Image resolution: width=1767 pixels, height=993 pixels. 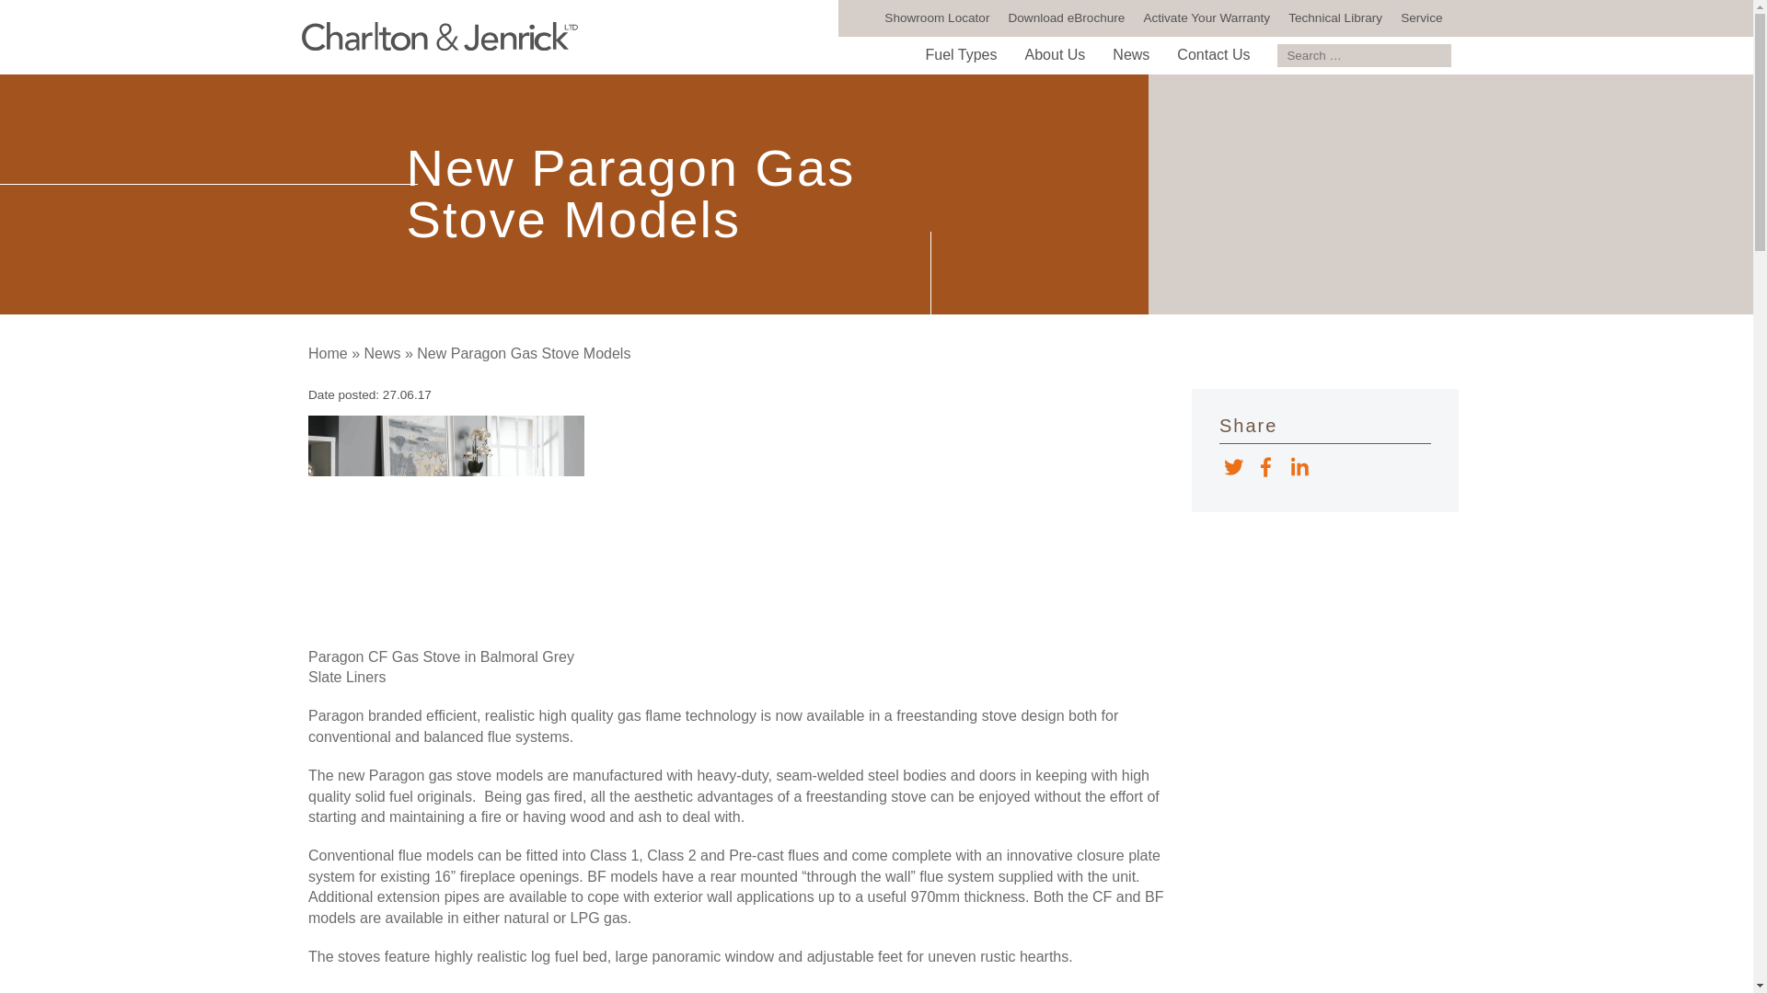 I want to click on Technical Library, so click(x=1335, y=17).